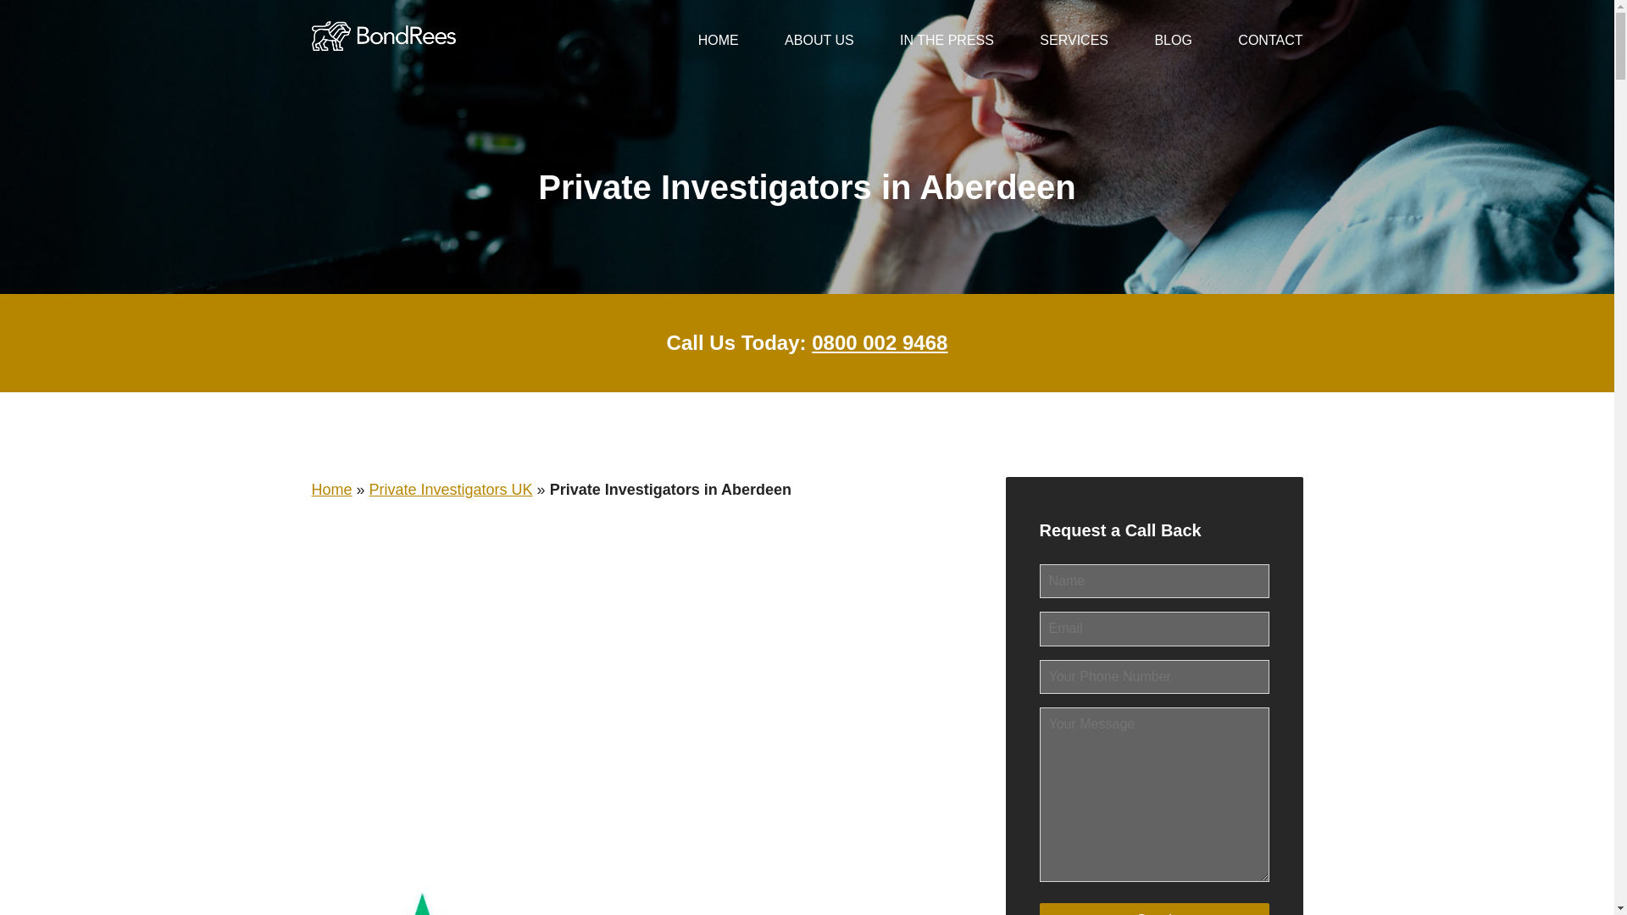  Describe the element at coordinates (451, 490) in the screenshot. I see `Private Investigators UK` at that location.